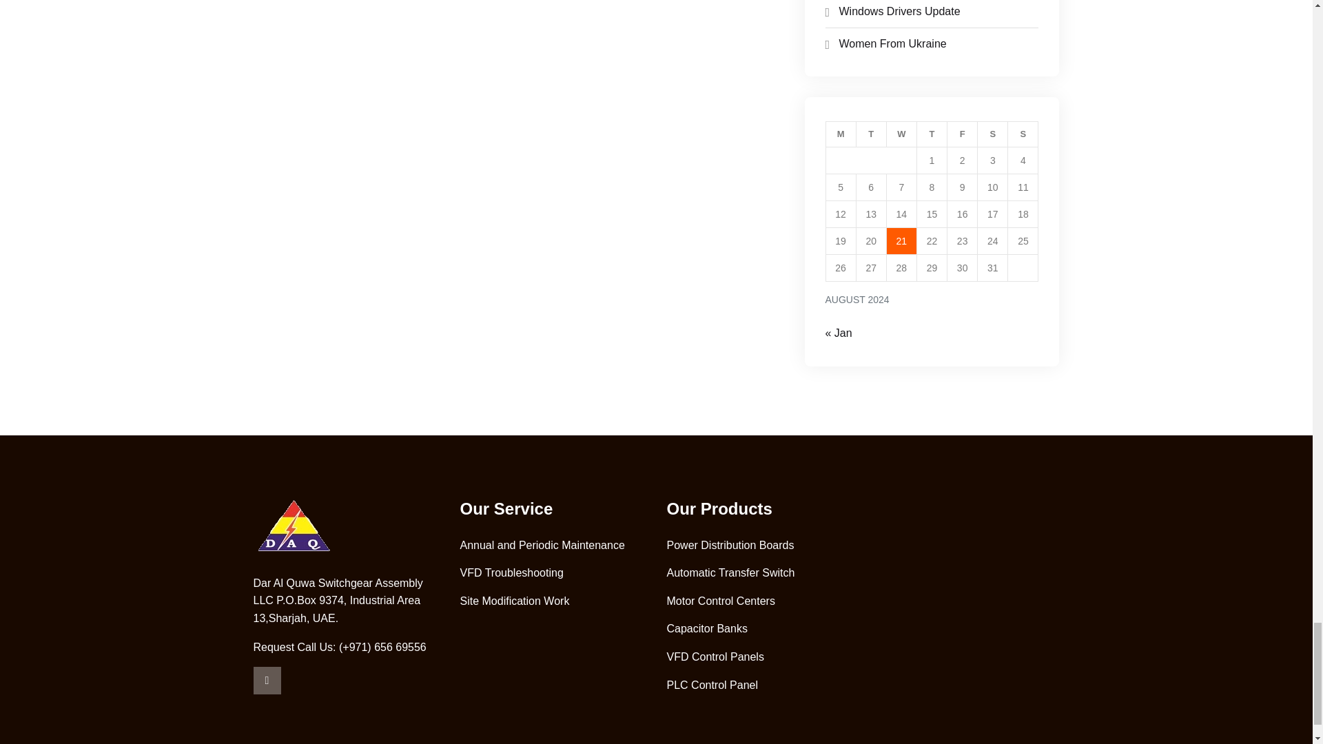 The width and height of the screenshot is (1323, 744). What do you see at coordinates (841, 134) in the screenshot?
I see `Monday` at bounding box center [841, 134].